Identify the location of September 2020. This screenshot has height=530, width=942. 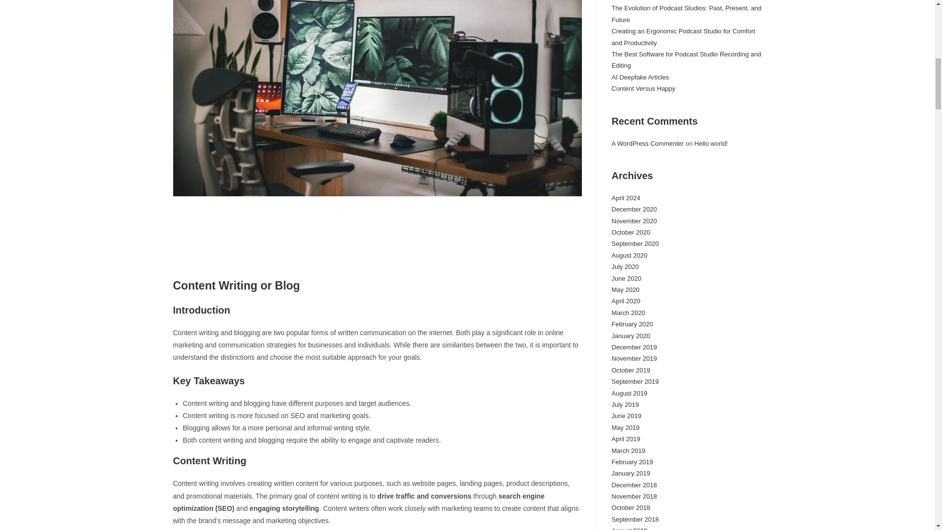
(635, 243).